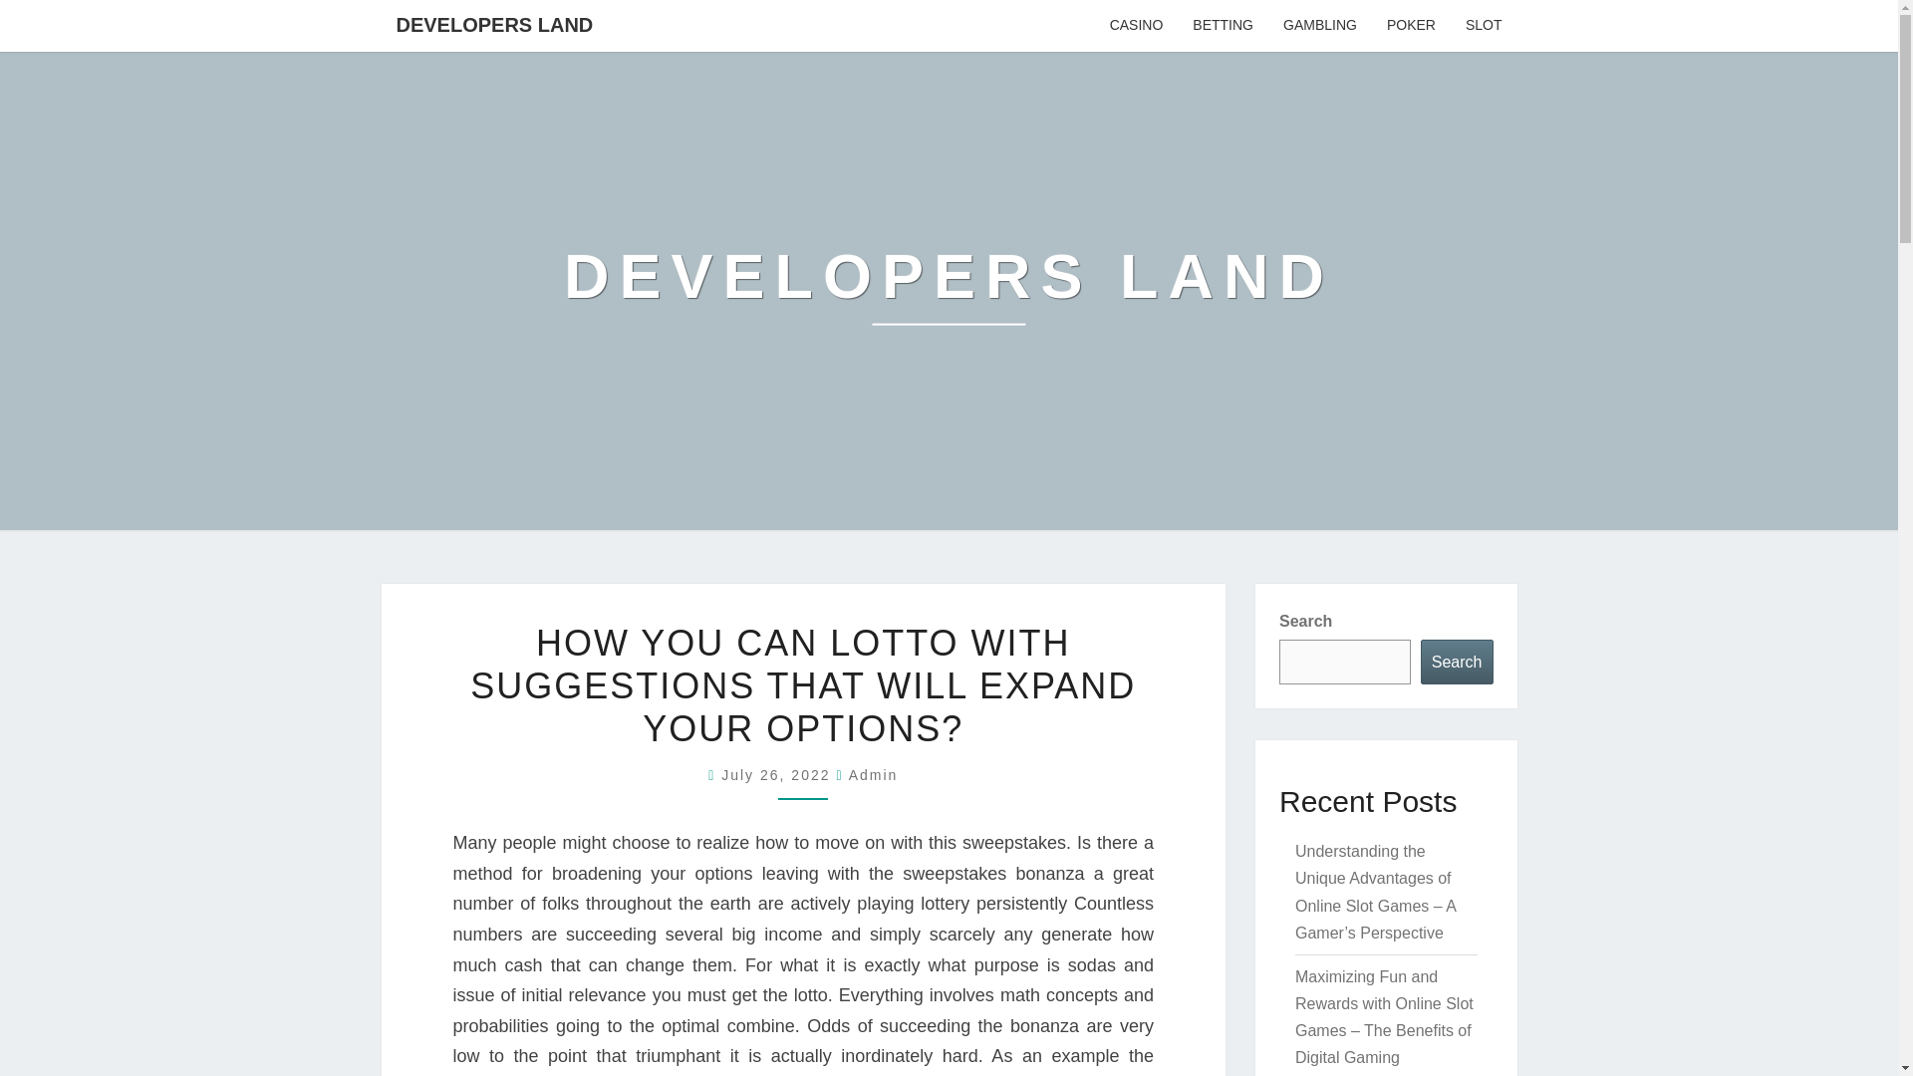  Describe the element at coordinates (1319, 26) in the screenshot. I see `GAMBLING` at that location.